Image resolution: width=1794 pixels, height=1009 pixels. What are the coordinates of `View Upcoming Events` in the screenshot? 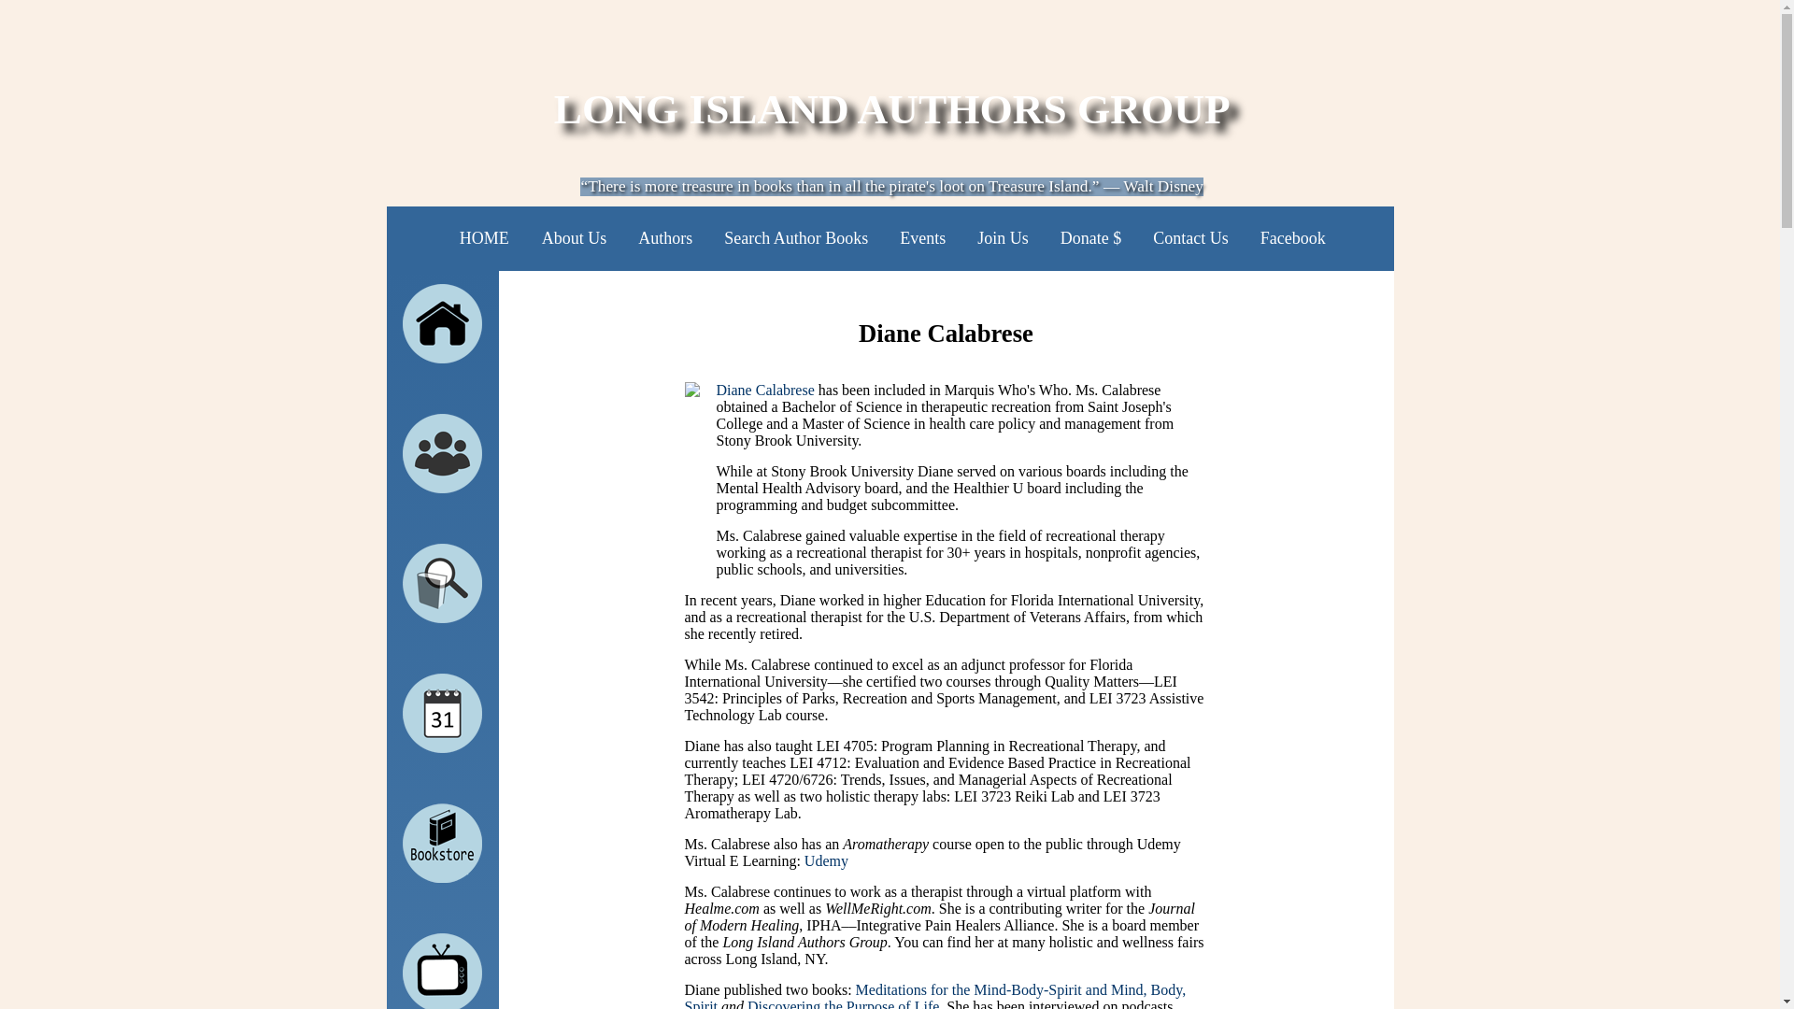 It's located at (442, 713).